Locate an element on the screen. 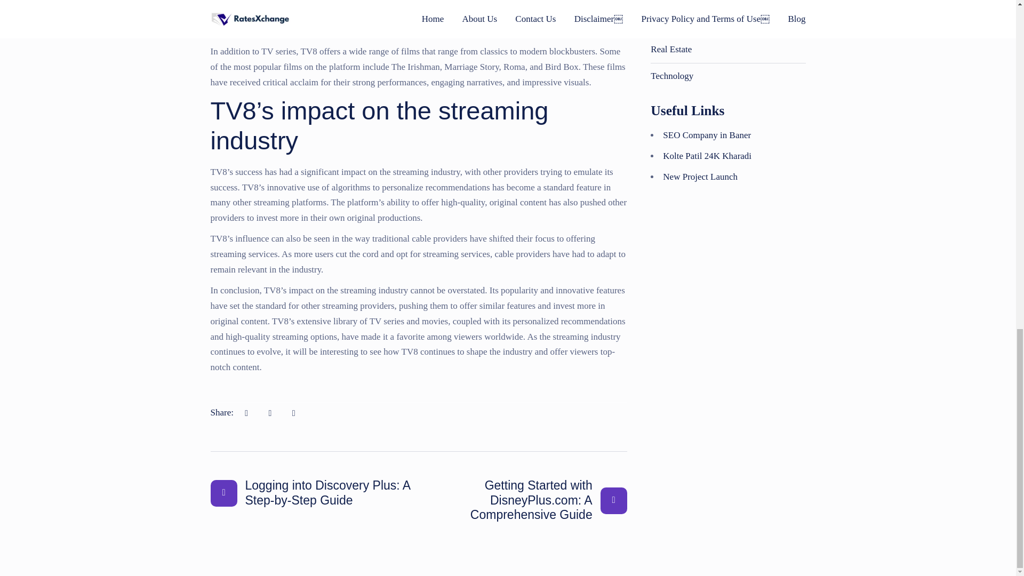 The width and height of the screenshot is (1024, 576). Logging into Discovery Plus: A Step-by-Step Guide is located at coordinates (311, 493).